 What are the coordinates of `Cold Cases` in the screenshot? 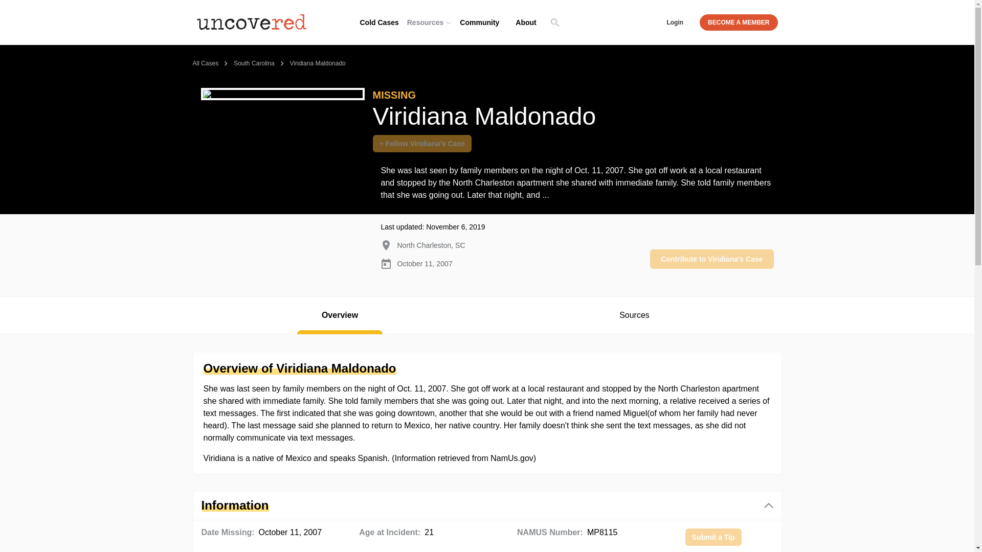 It's located at (380, 22).